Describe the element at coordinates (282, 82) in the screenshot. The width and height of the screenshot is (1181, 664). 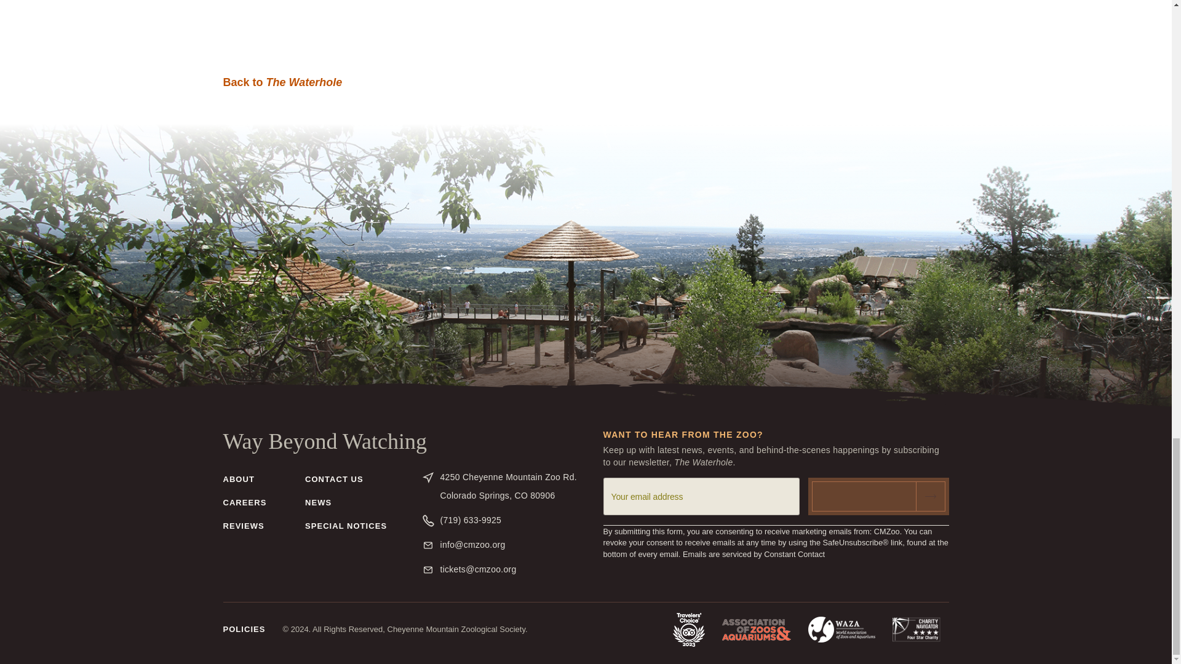
I see `REVIEWS` at that location.